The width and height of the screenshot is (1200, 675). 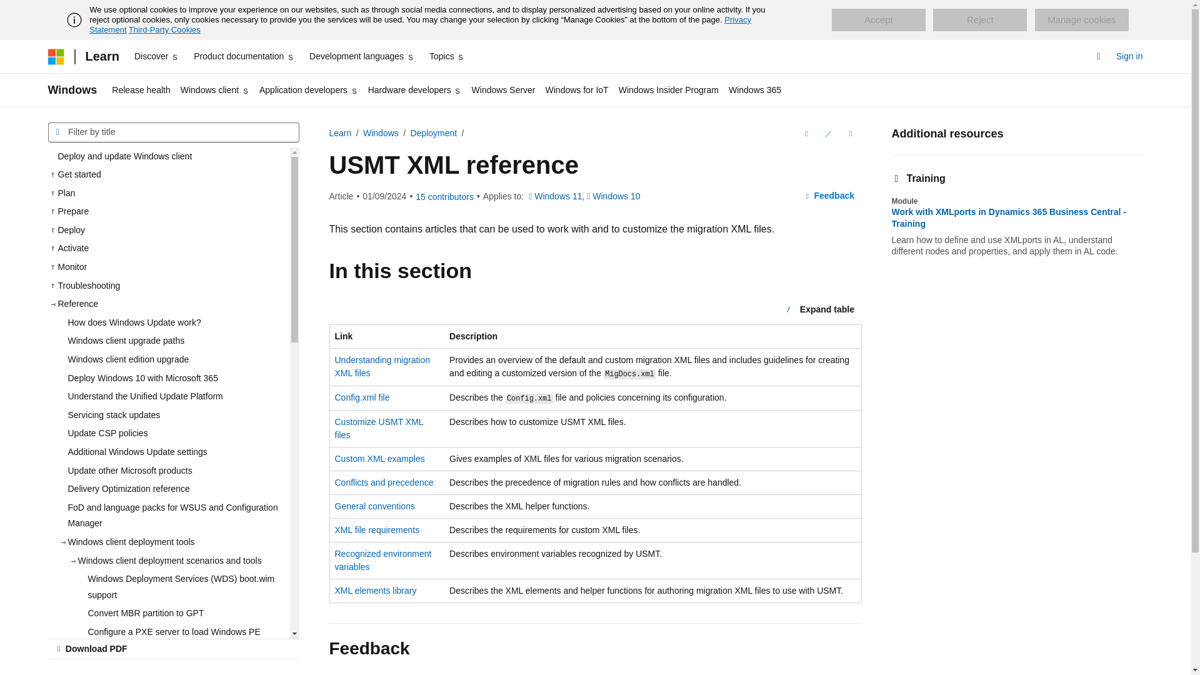 I want to click on Development languages, so click(x=361, y=56).